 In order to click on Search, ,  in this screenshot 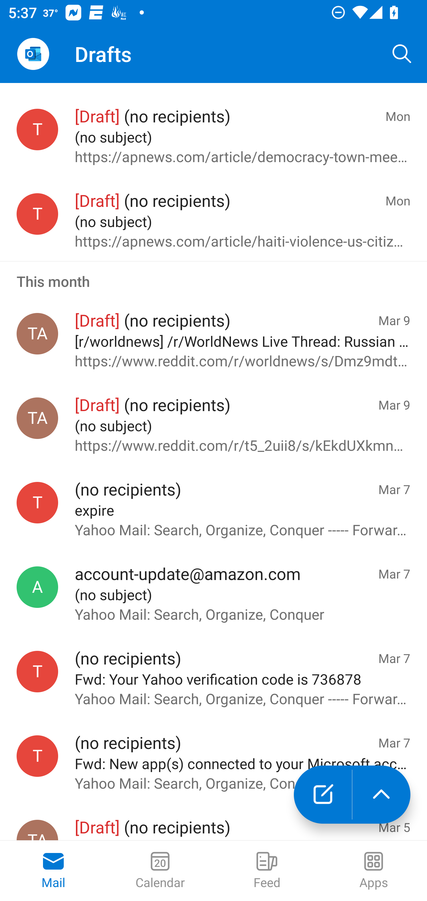, I will do `click(402, 54)`.